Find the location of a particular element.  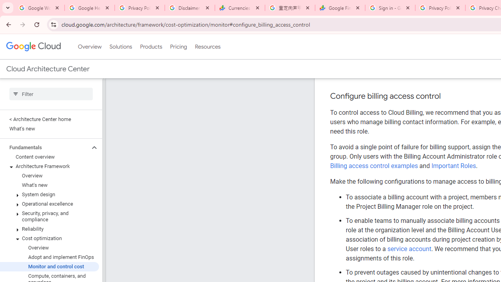

Sign in - Google Accounts is located at coordinates (390, 8).